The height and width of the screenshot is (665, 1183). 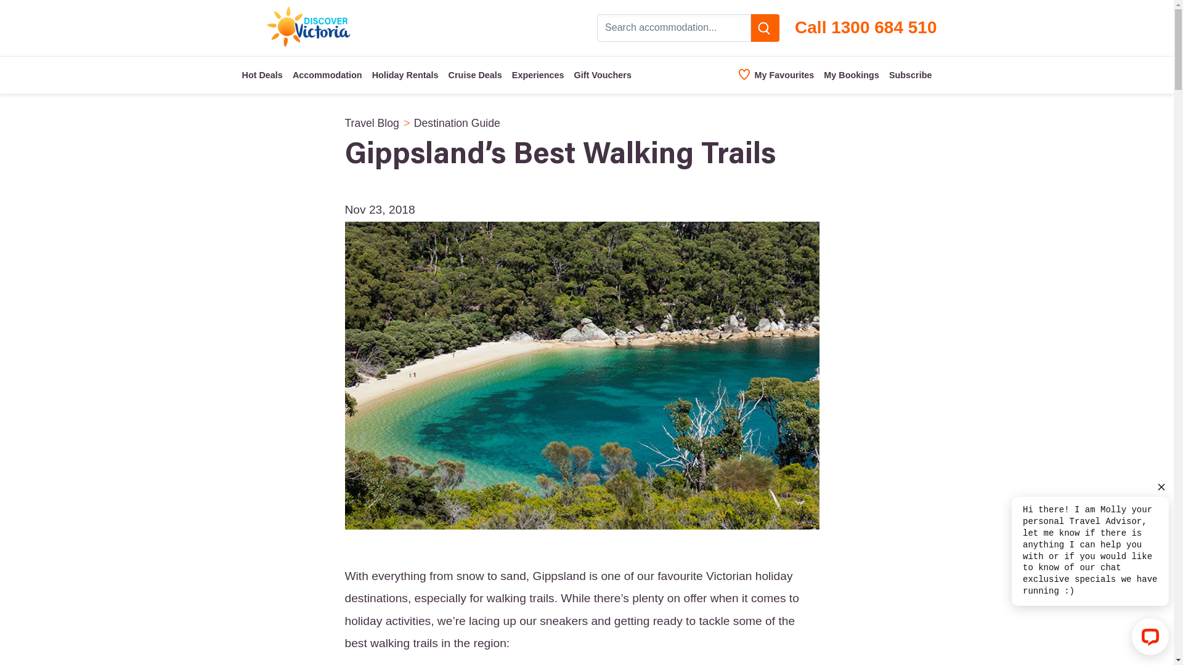 I want to click on Experiences, so click(x=539, y=75).